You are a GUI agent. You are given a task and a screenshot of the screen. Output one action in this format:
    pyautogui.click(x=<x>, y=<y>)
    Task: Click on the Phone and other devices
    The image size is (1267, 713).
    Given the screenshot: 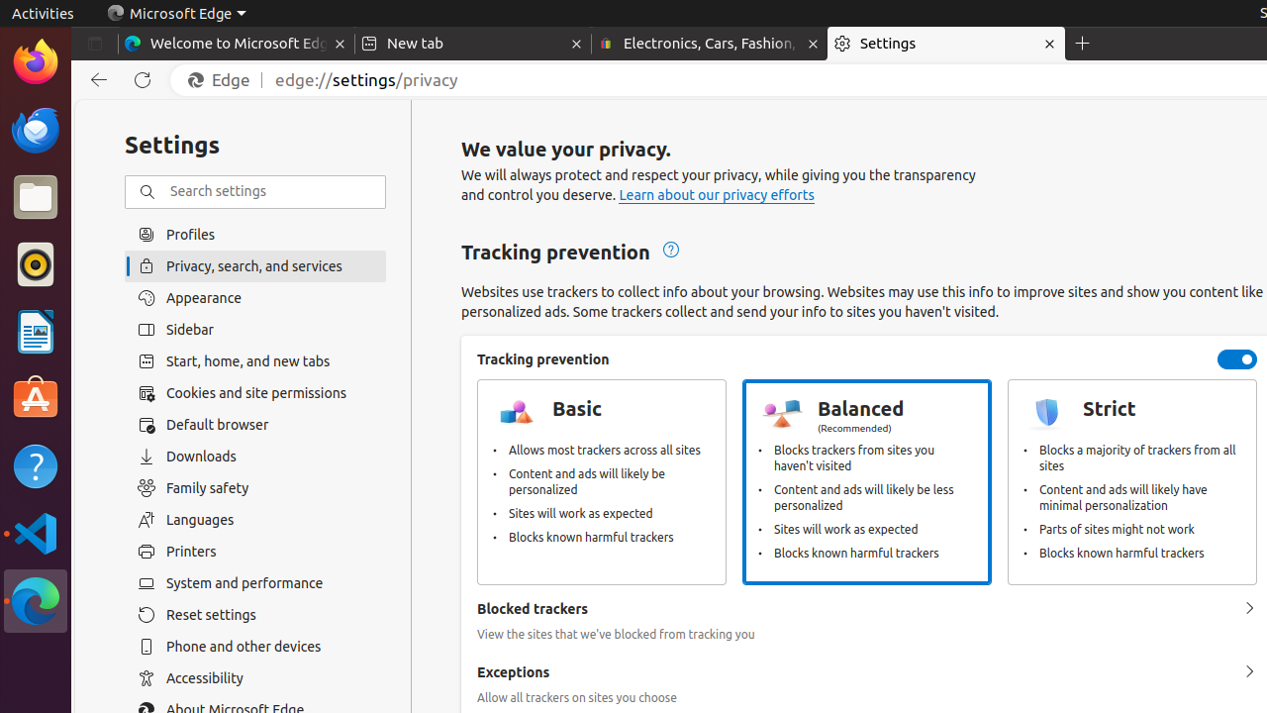 What is the action you would take?
    pyautogui.click(x=255, y=647)
    